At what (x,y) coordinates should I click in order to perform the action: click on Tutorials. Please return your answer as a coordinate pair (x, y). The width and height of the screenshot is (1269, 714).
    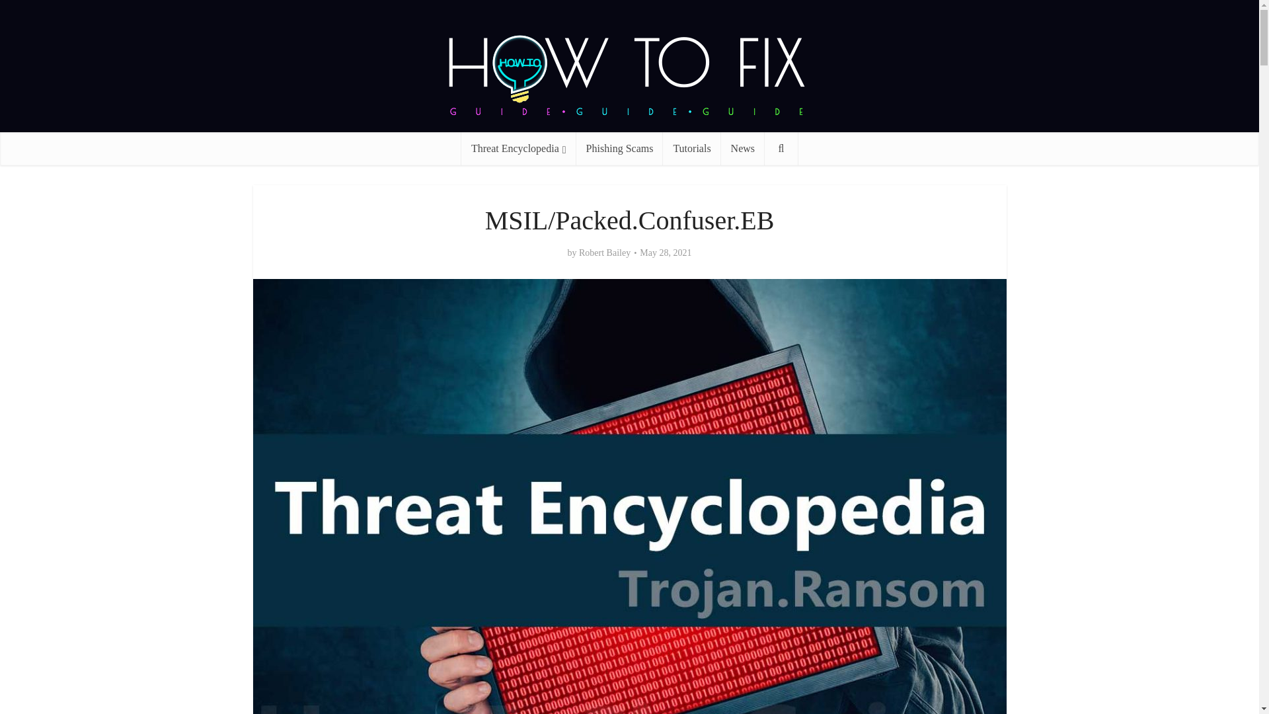
    Looking at the image, I should click on (691, 148).